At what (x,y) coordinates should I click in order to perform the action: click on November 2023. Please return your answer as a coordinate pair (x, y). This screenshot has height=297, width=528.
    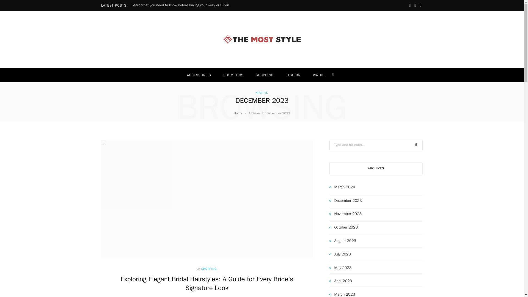
    Looking at the image, I should click on (345, 214).